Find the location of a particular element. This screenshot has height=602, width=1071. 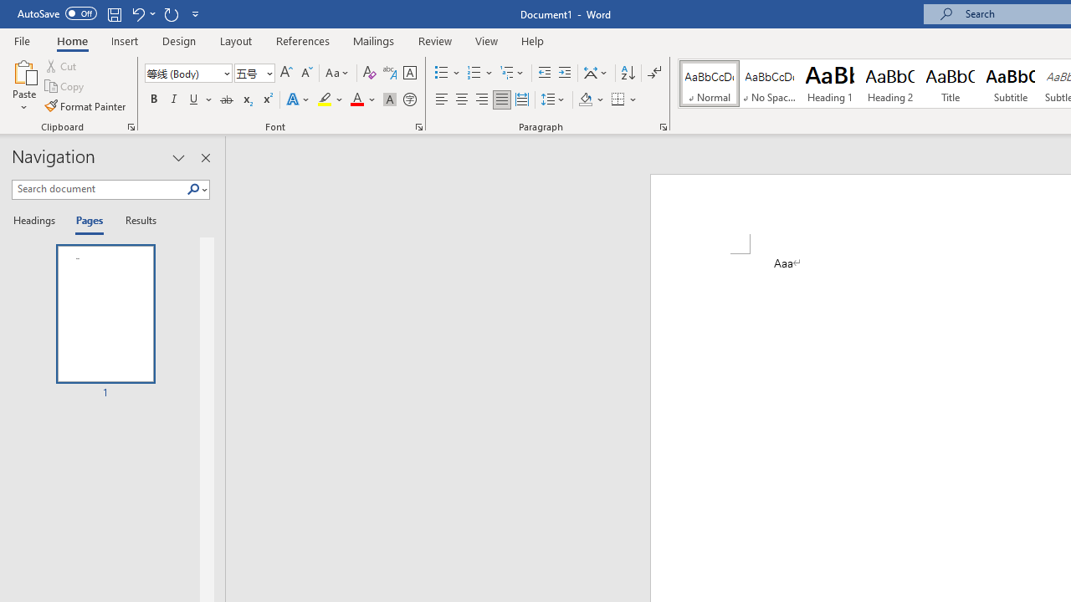

Bullets is located at coordinates (442, 74).